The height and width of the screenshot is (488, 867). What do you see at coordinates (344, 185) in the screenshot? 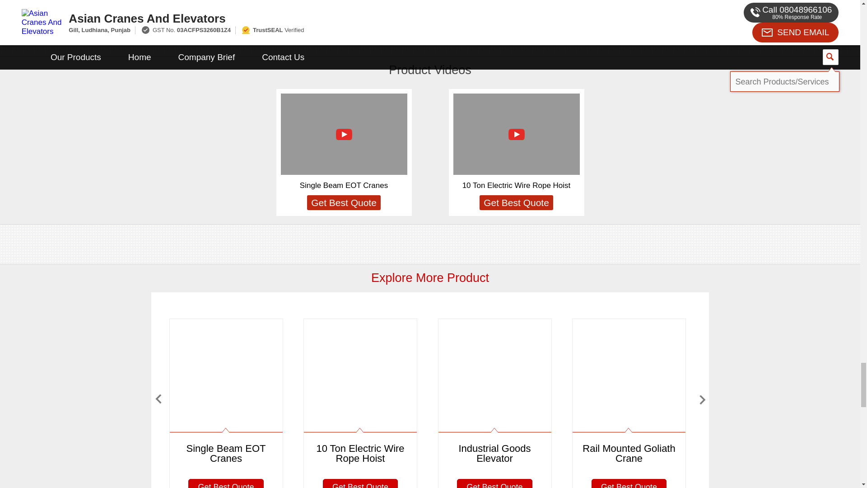
I see `Single Beam EOT Cranes` at bounding box center [344, 185].